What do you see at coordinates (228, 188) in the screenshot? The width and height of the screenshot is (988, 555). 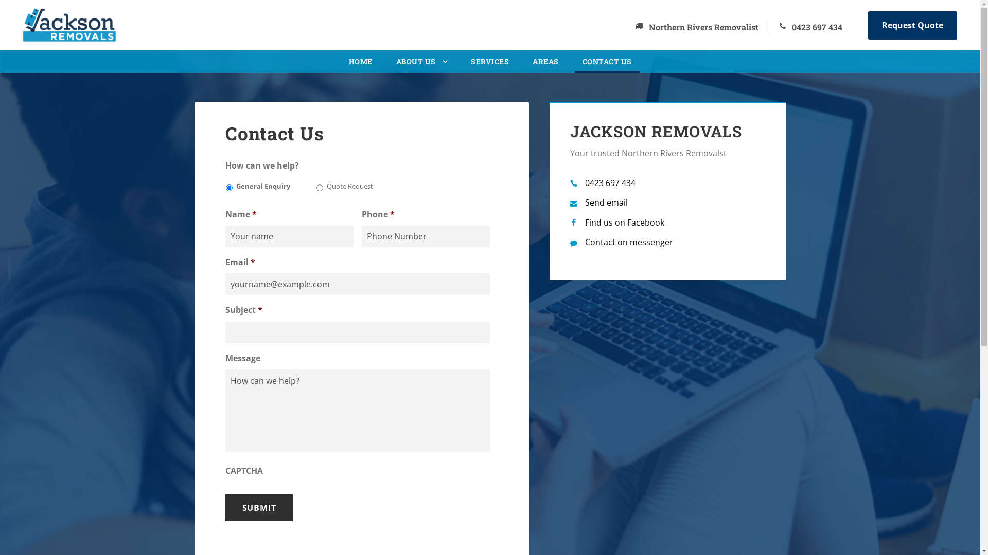 I see `General Enquiry` at bounding box center [228, 188].